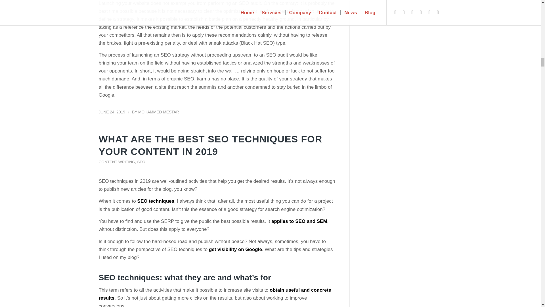 This screenshot has height=307, width=545. What do you see at coordinates (117, 161) in the screenshot?
I see `CONTENT WRITING` at bounding box center [117, 161].